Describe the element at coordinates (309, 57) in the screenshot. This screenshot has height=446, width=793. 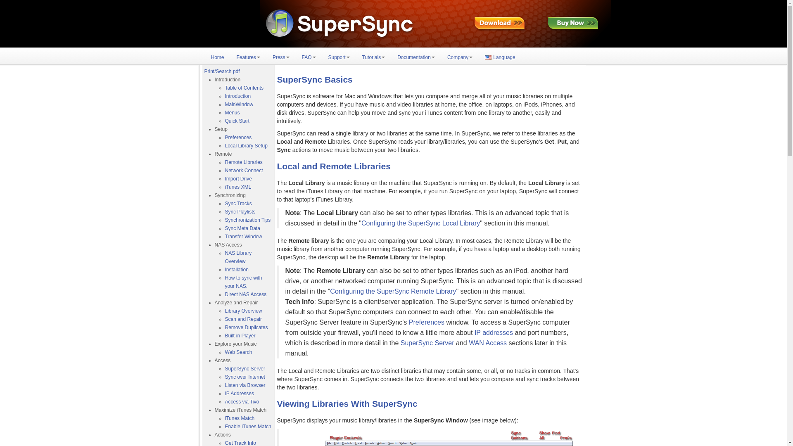
I see `FAQ` at that location.